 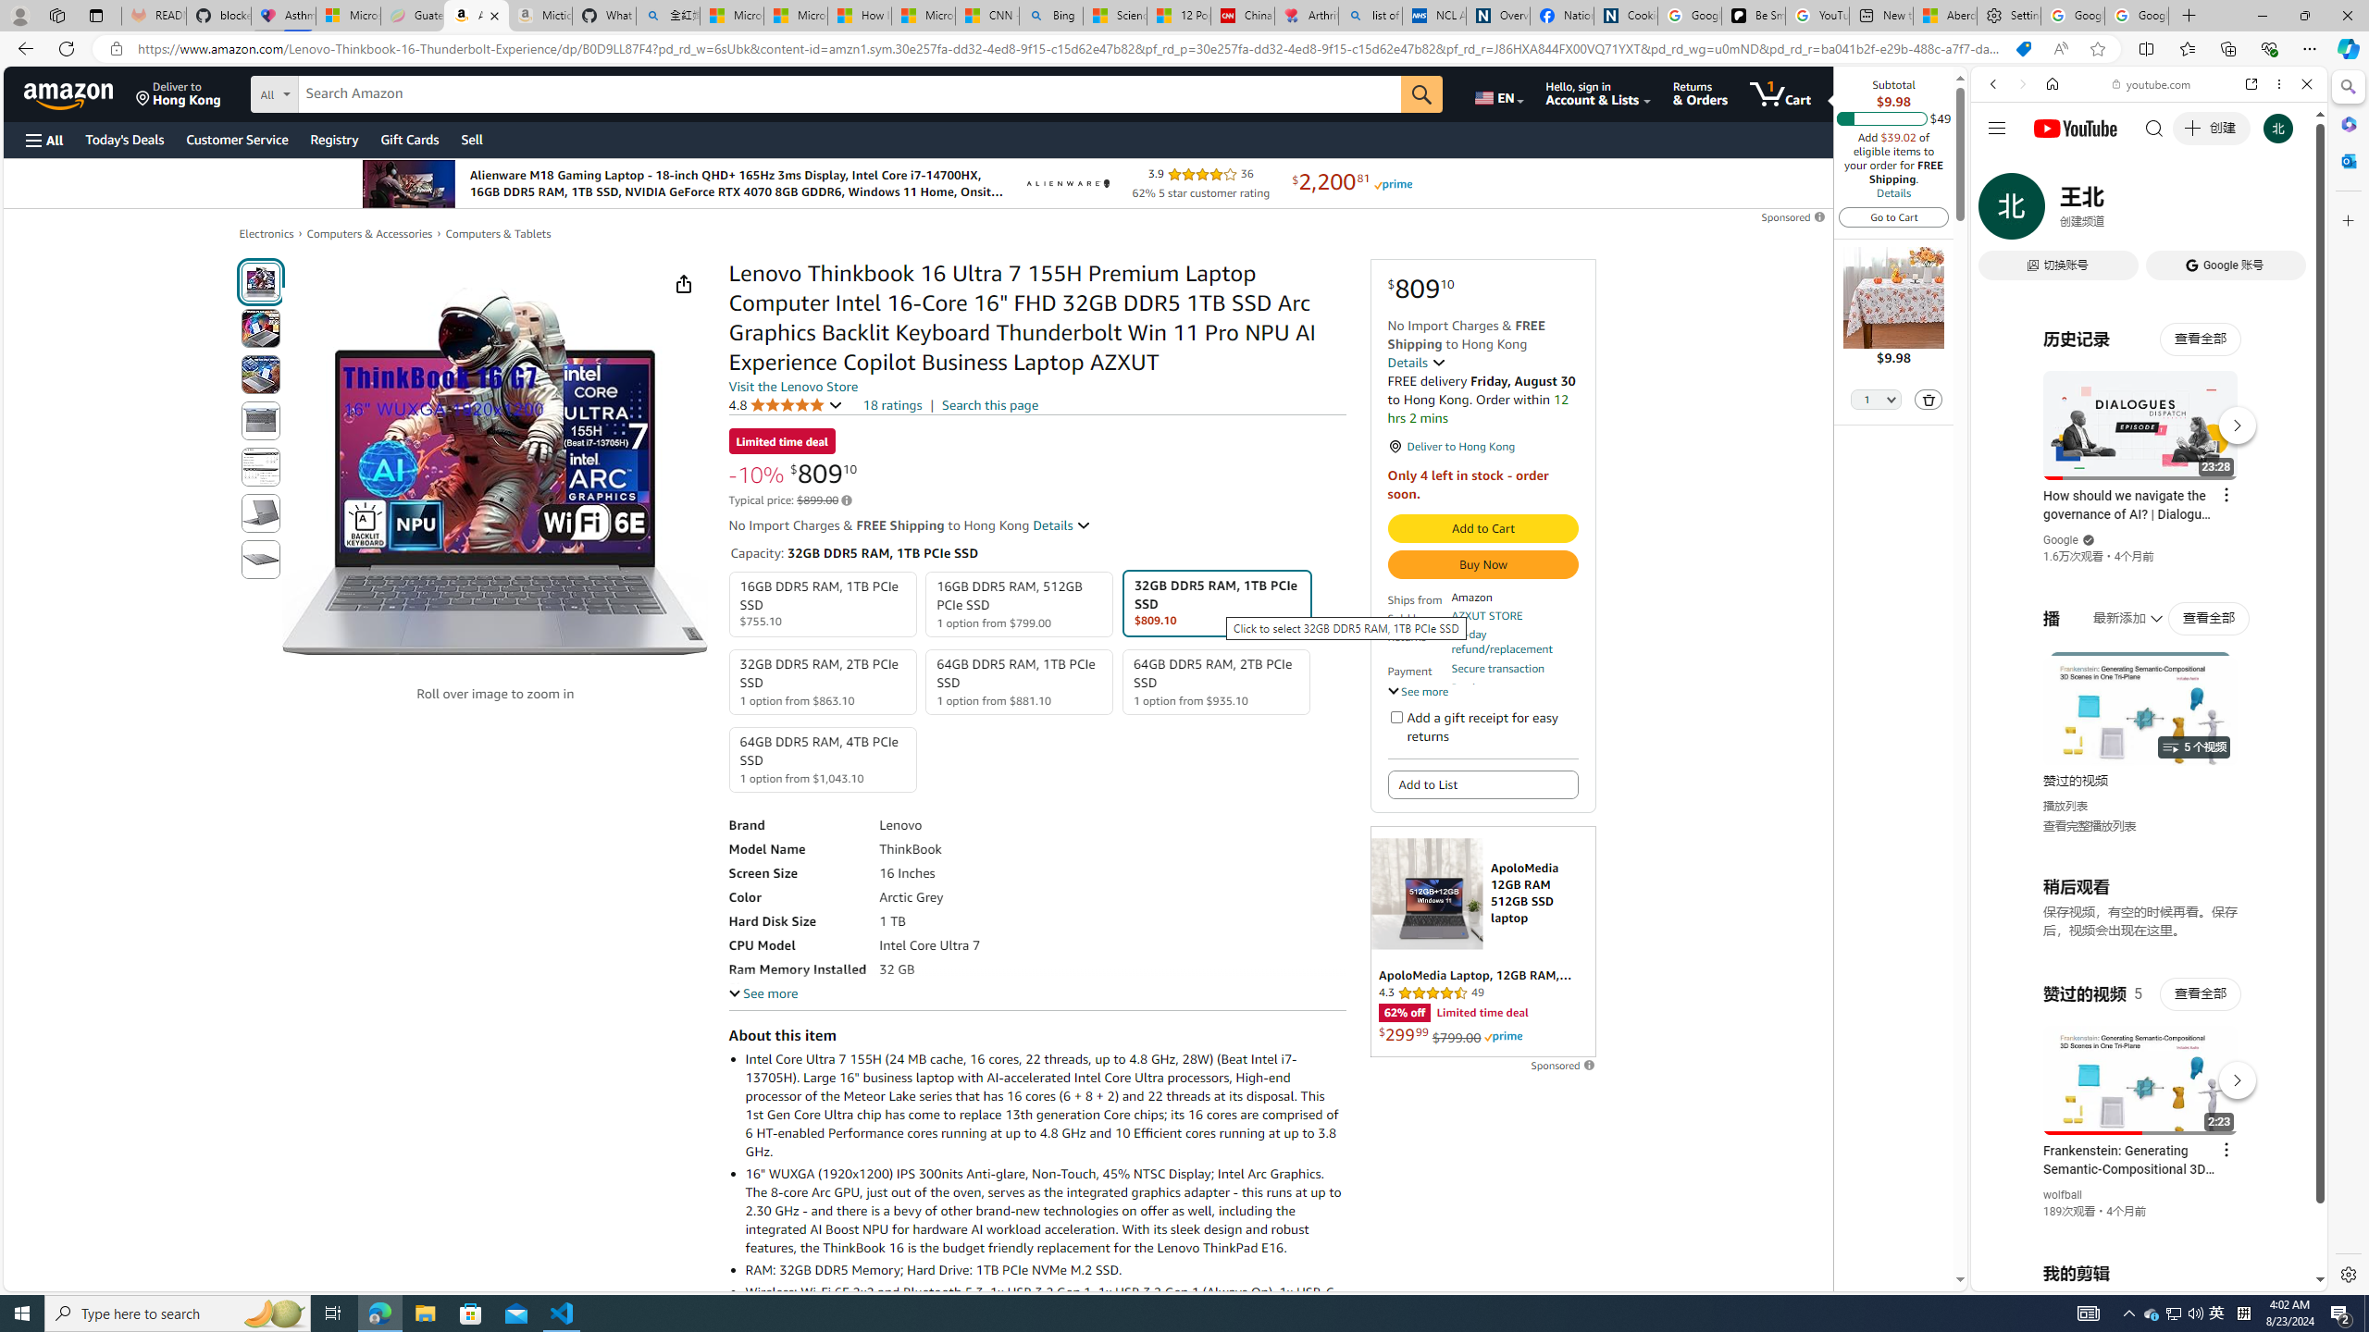 What do you see at coordinates (2149, 502) in the screenshot?
I see `Music` at bounding box center [2149, 502].